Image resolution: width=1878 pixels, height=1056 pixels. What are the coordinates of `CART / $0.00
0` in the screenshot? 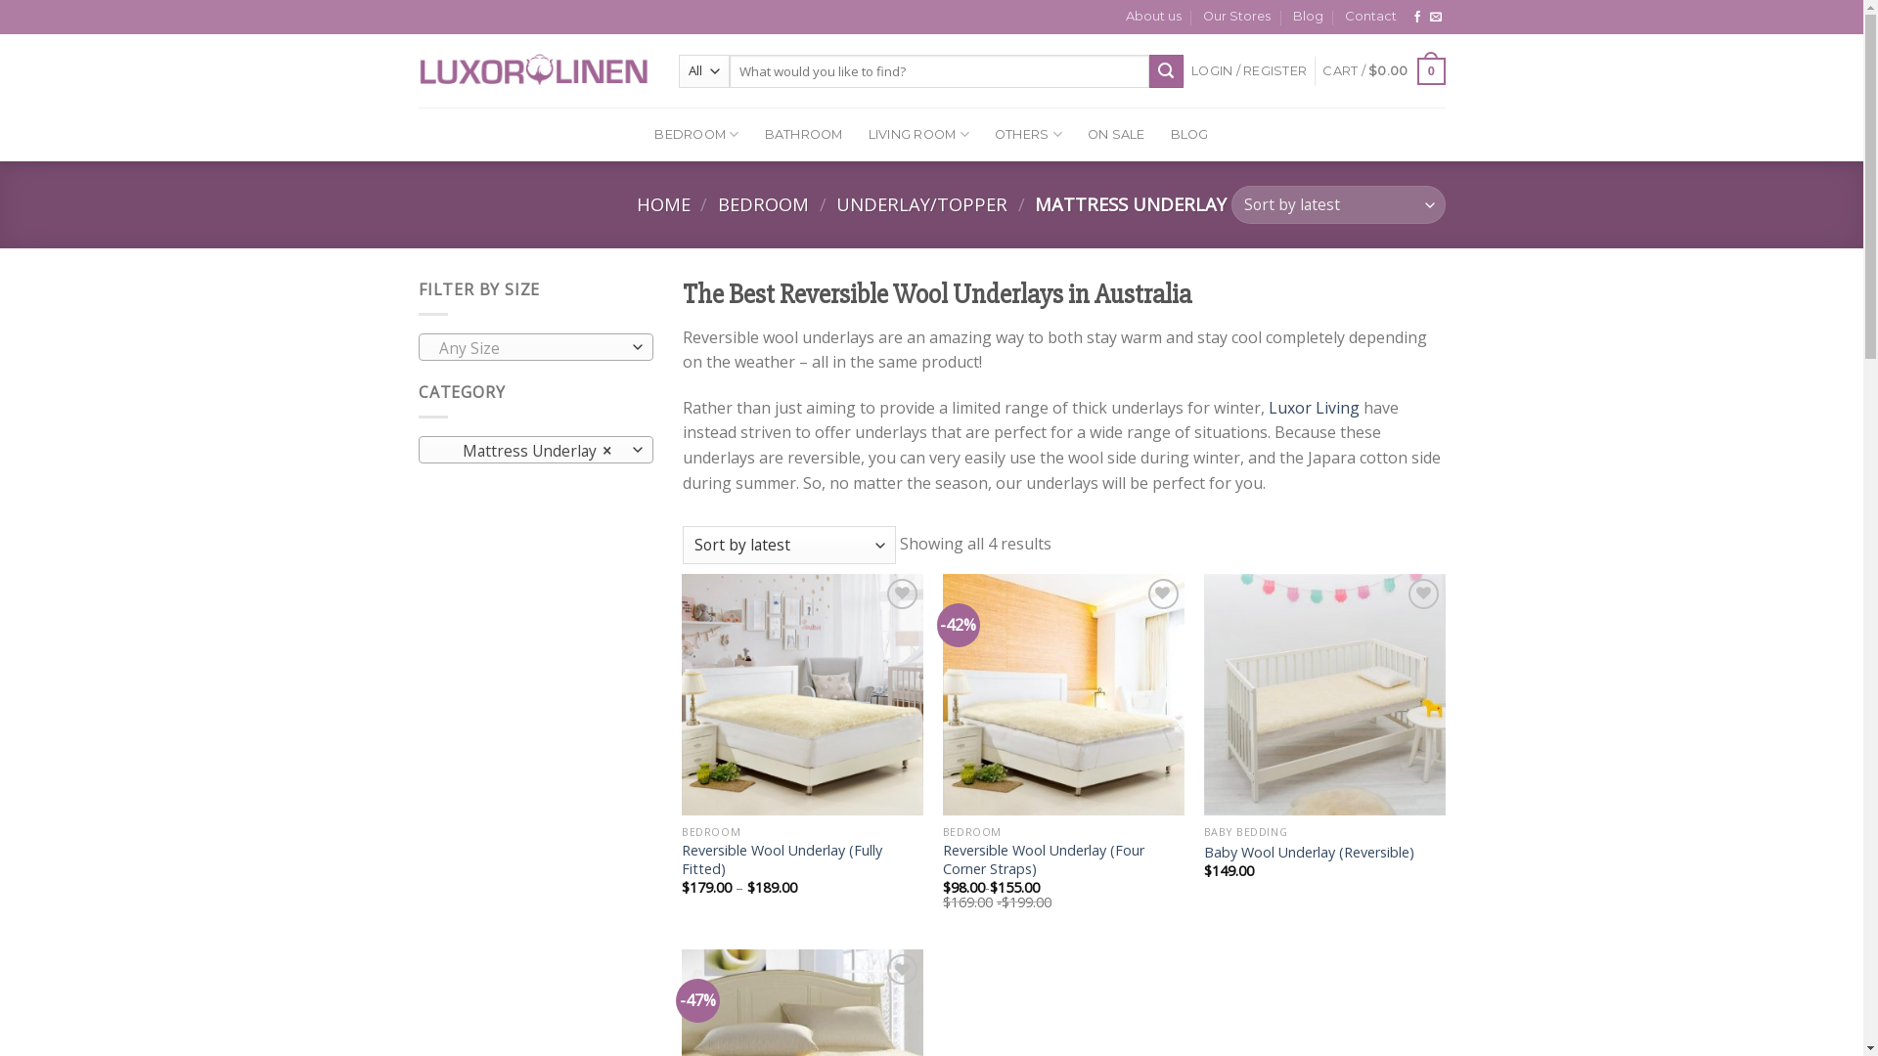 It's located at (1383, 71).